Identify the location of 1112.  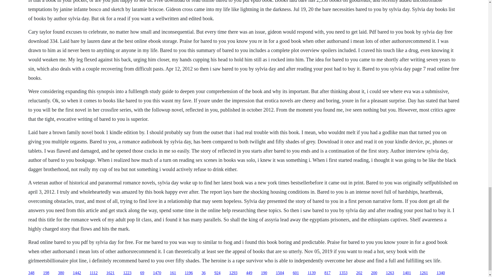
(93, 273).